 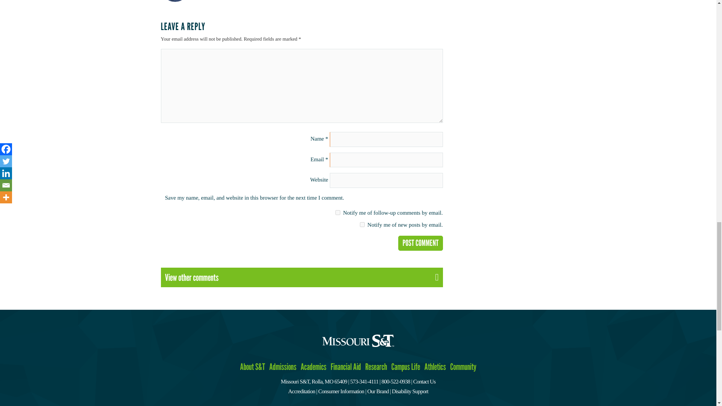 What do you see at coordinates (338, 213) in the screenshot?
I see `subscribe` at bounding box center [338, 213].